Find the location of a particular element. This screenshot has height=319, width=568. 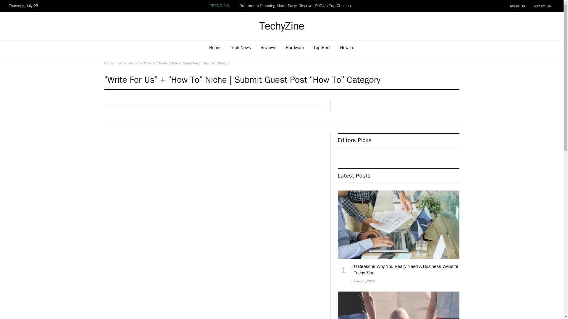

About Us is located at coordinates (517, 6).